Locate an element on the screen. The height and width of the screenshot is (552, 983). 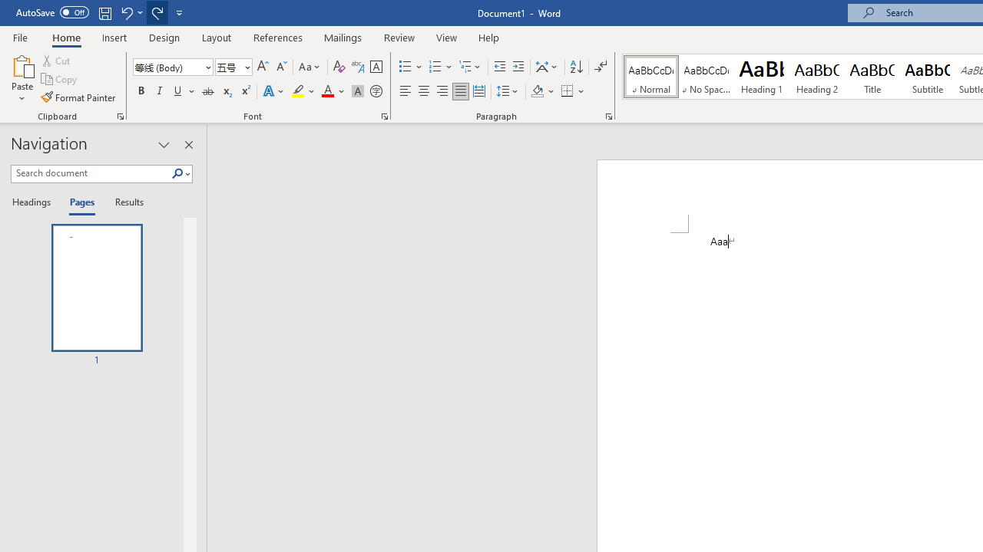
Font is located at coordinates (172, 67).